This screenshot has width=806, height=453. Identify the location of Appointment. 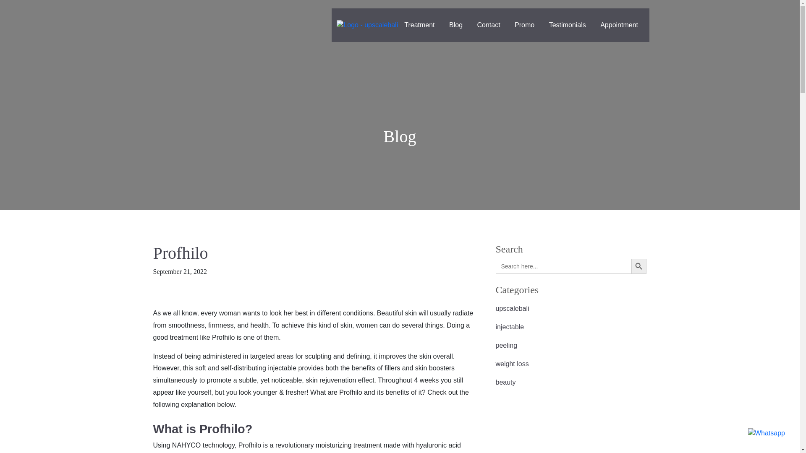
(619, 25).